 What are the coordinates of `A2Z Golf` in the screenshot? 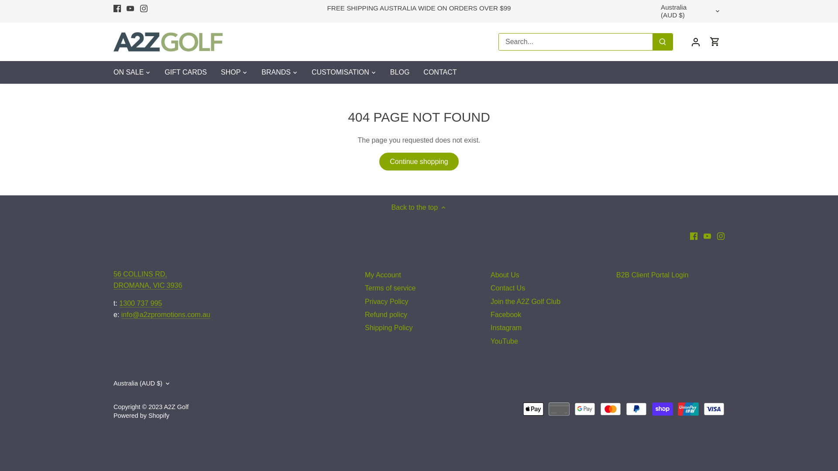 It's located at (176, 407).